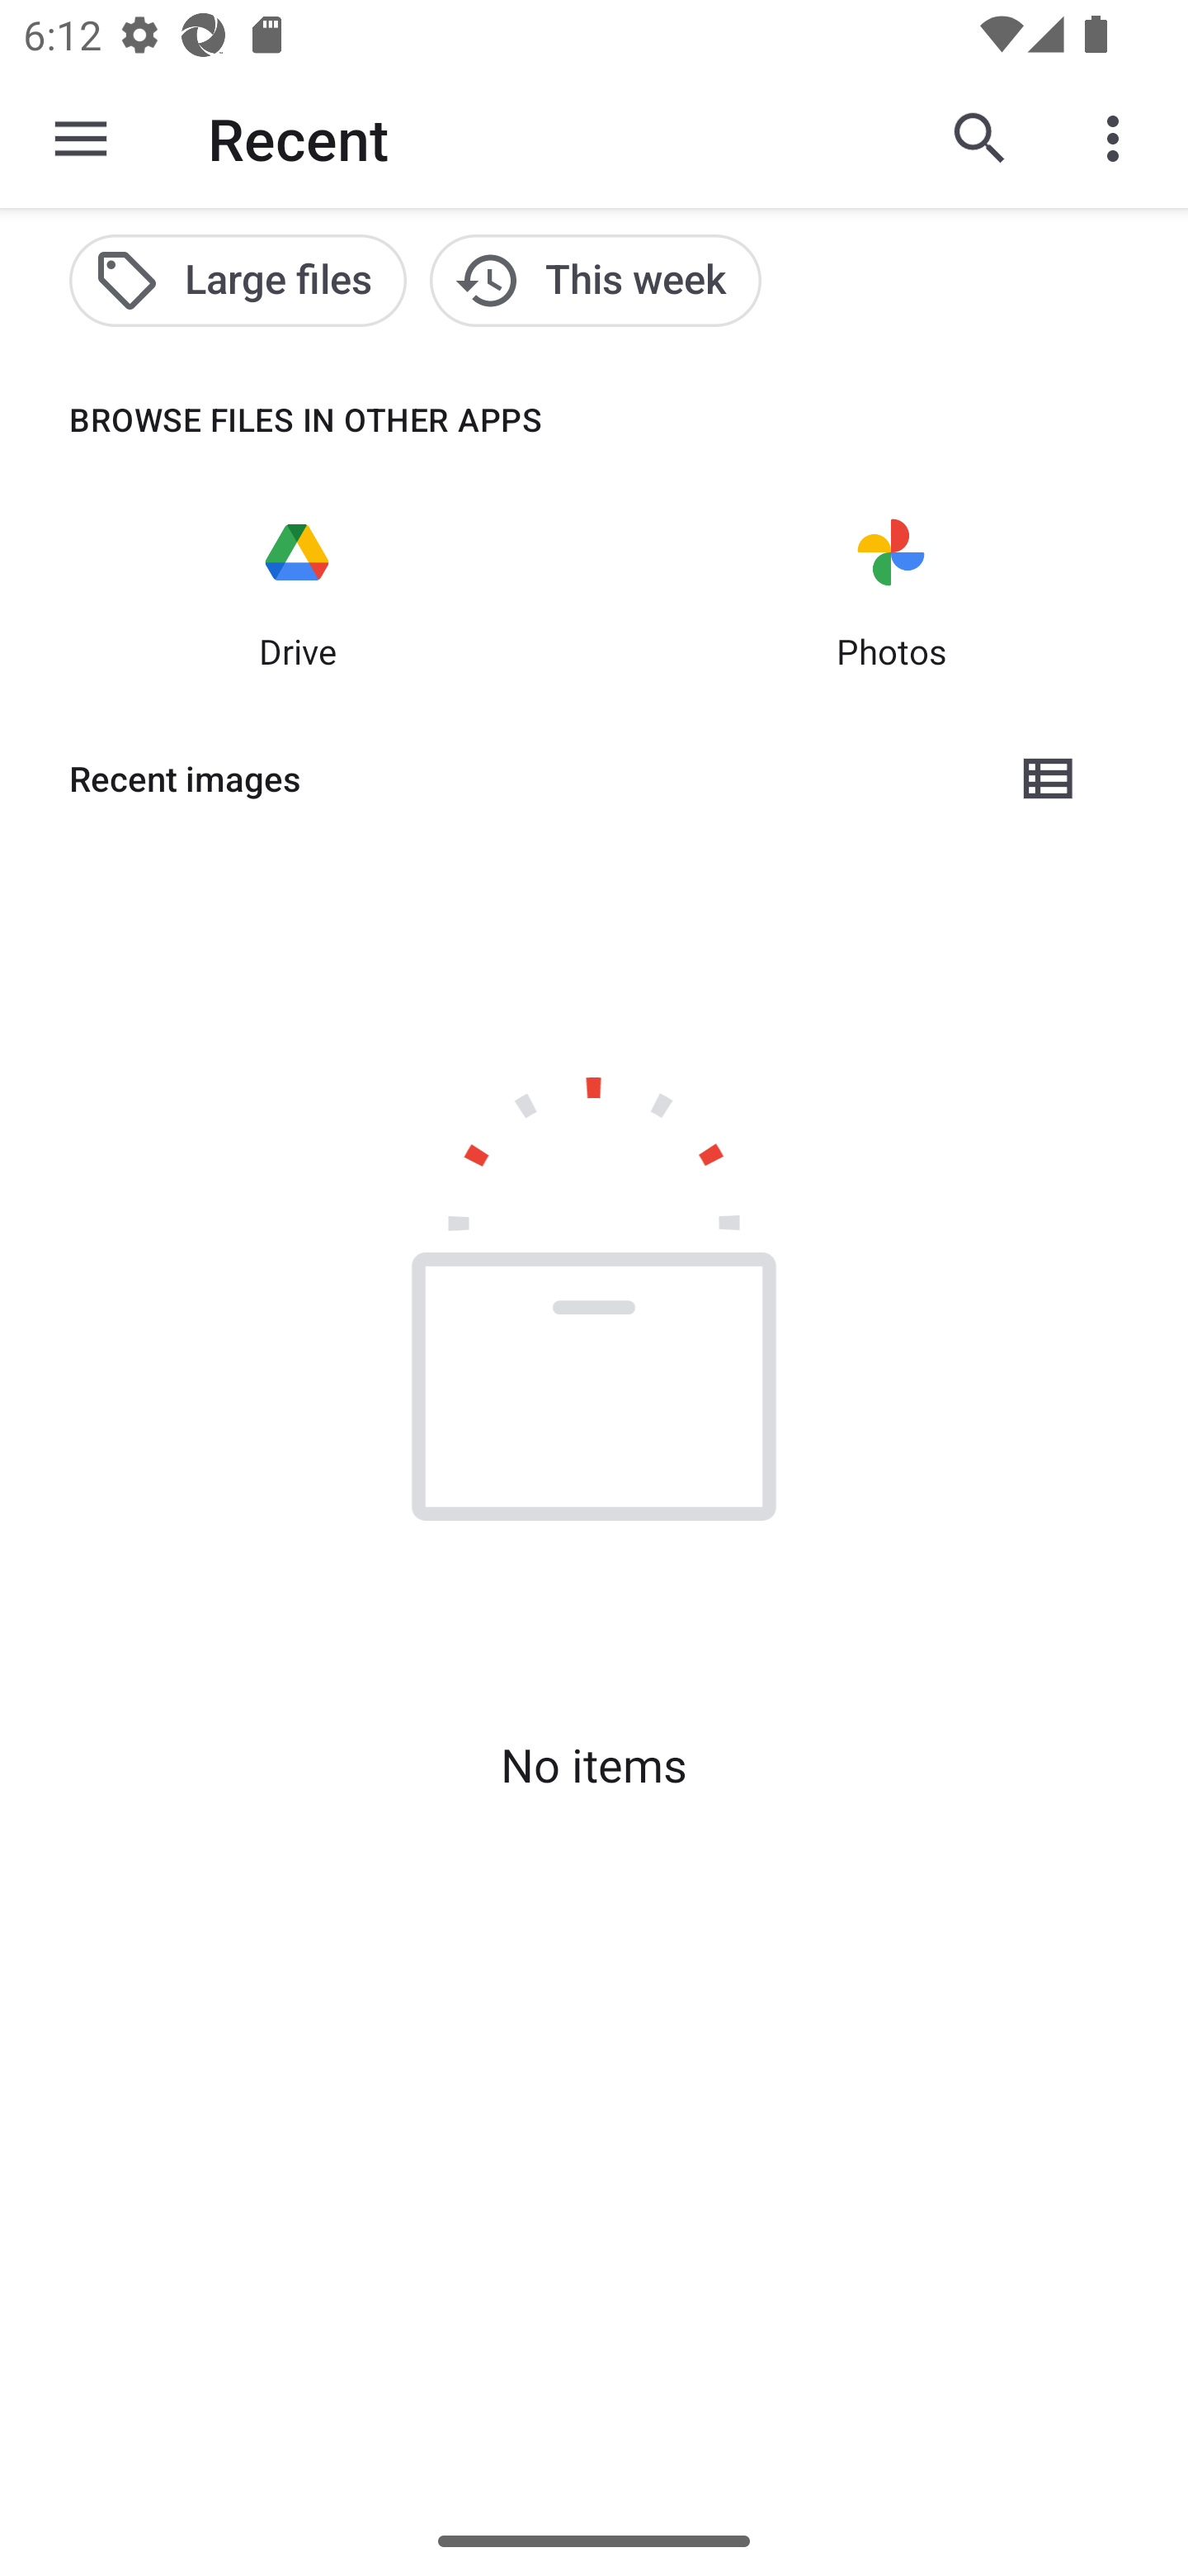 The height and width of the screenshot is (2576, 1188). I want to click on Drive, so click(297, 591).